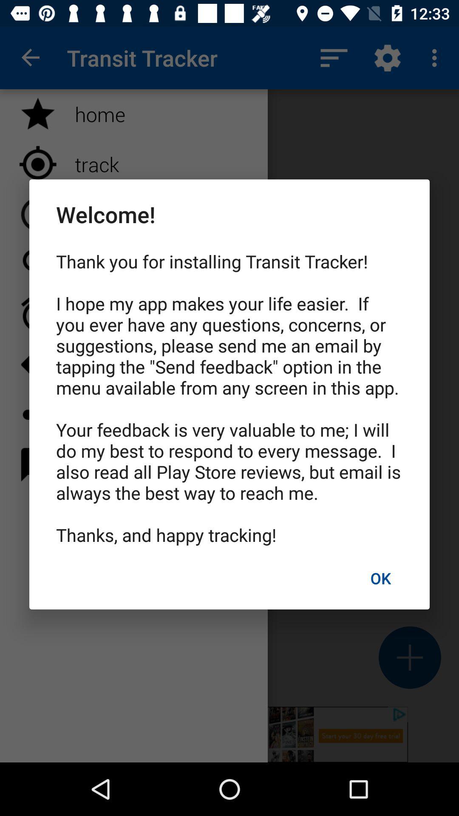 Image resolution: width=459 pixels, height=816 pixels. Describe the element at coordinates (380, 578) in the screenshot. I see `jump to the ok` at that location.